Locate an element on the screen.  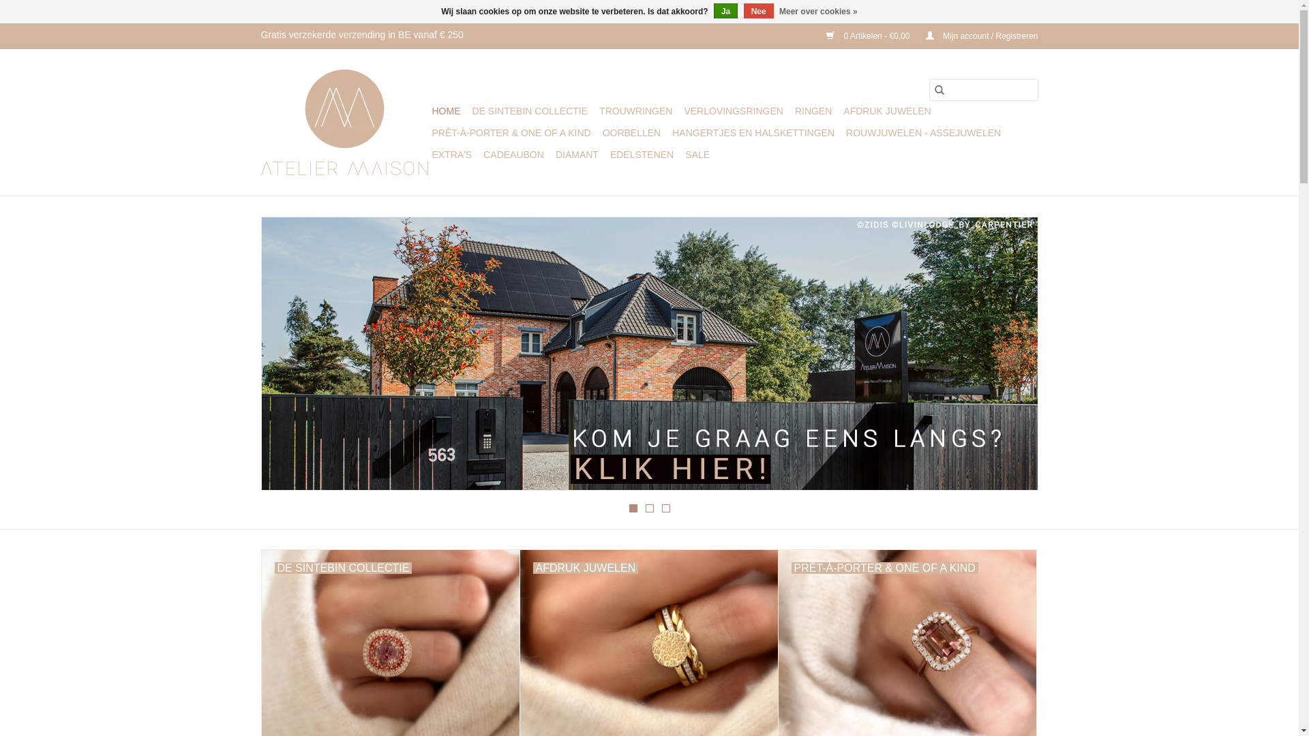
trouwen is located at coordinates (650, 354).